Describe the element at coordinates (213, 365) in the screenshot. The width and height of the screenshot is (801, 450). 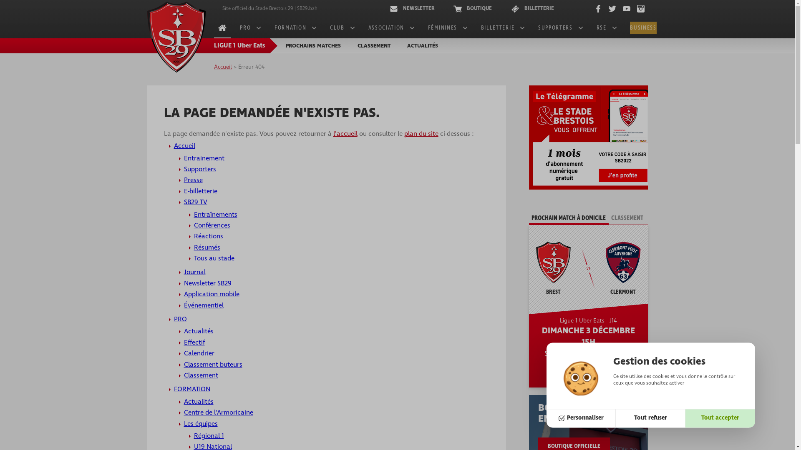
I see `Classement buteurs` at that location.